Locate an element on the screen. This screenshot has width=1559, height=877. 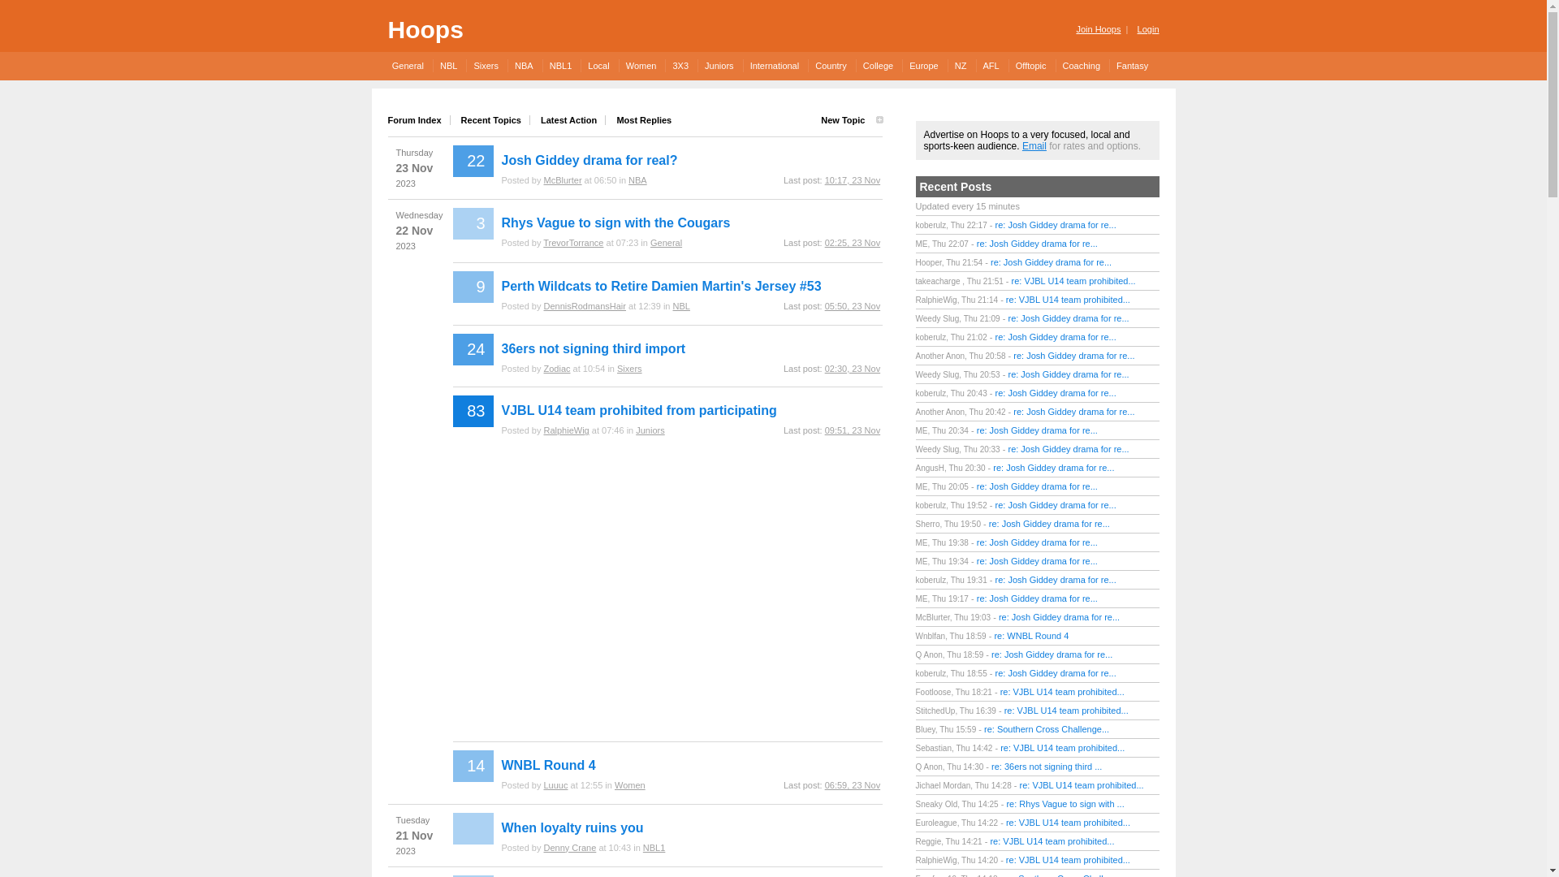
10:17, 23 Nov is located at coordinates (853, 180).